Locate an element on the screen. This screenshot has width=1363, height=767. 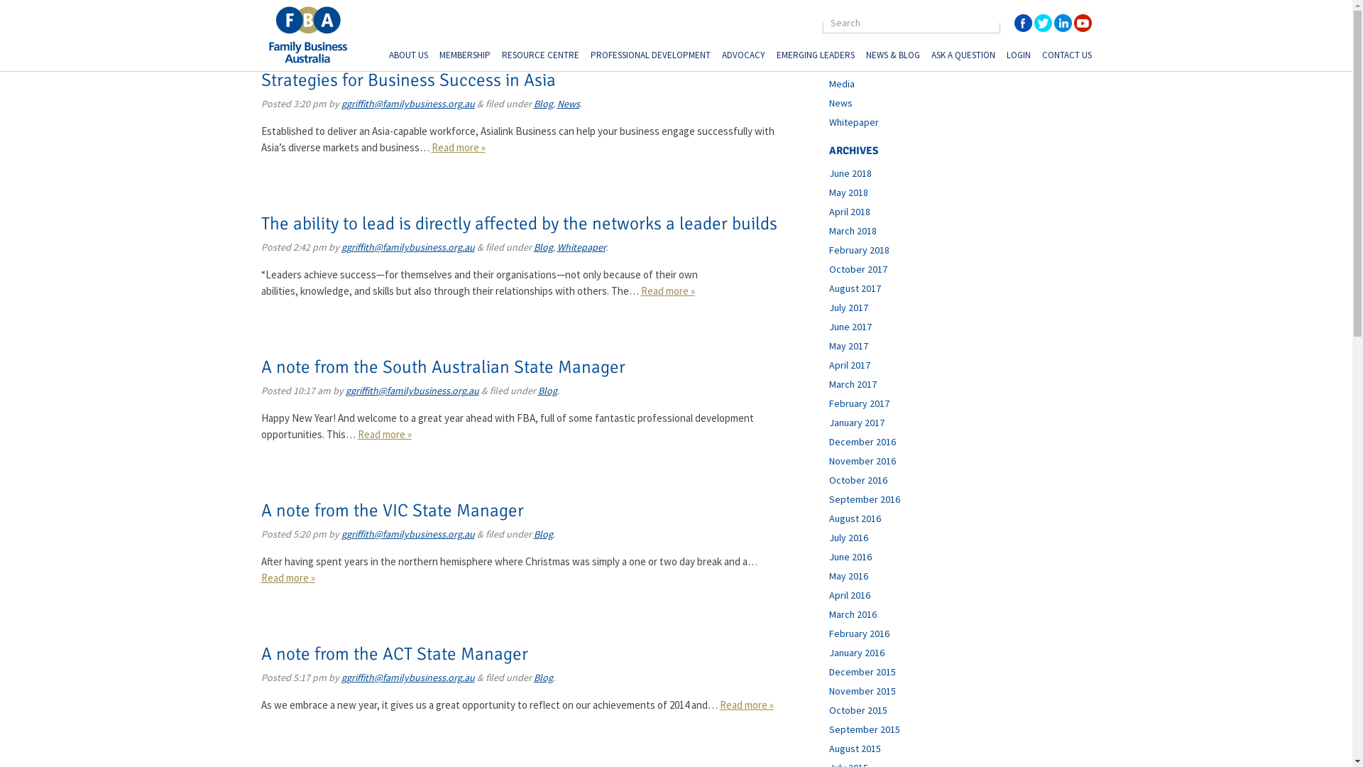
Strategies for Business Success in Asia is located at coordinates (409, 80).